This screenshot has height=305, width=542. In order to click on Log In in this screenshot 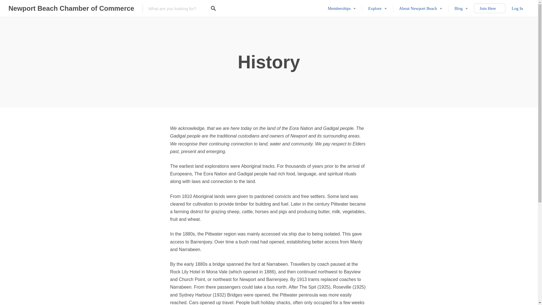, I will do `click(517, 8)`.